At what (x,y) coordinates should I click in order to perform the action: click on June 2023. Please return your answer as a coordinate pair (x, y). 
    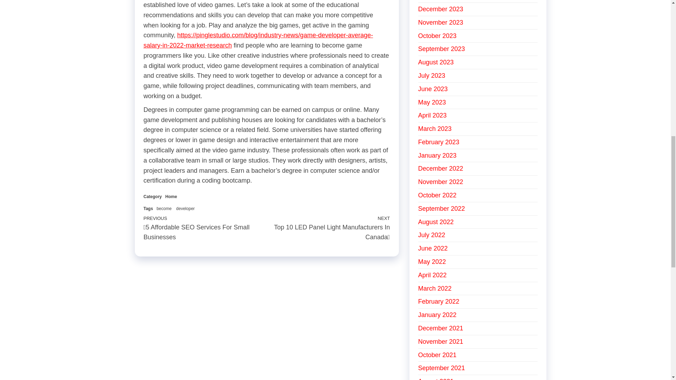
    Looking at the image, I should click on (433, 89).